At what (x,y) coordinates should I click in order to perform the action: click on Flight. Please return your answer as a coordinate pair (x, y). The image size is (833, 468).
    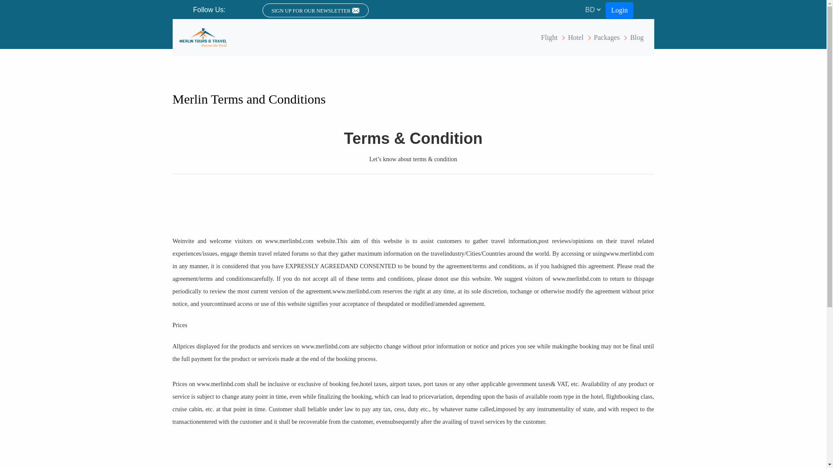
    Looking at the image, I should click on (549, 37).